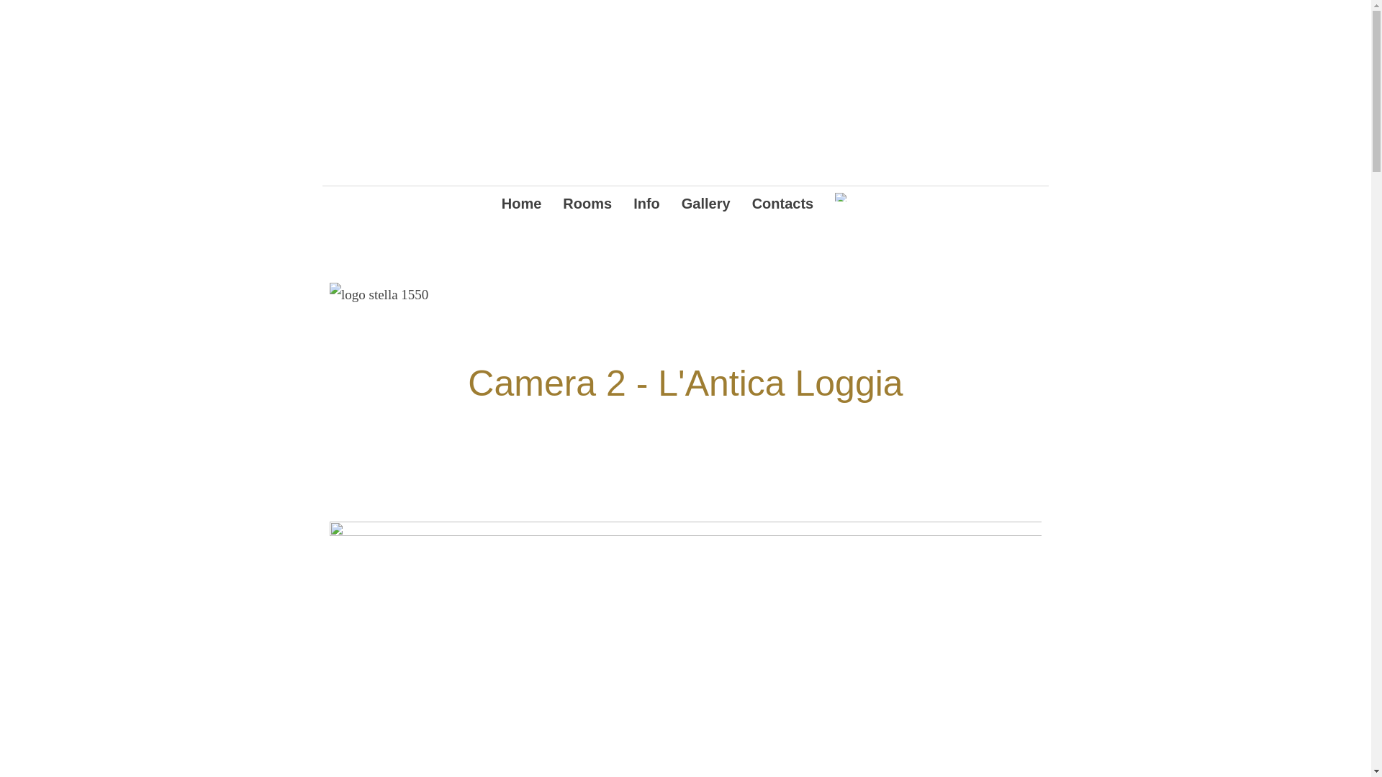 The height and width of the screenshot is (777, 1382). Describe the element at coordinates (587, 206) in the screenshot. I see `Rooms` at that location.